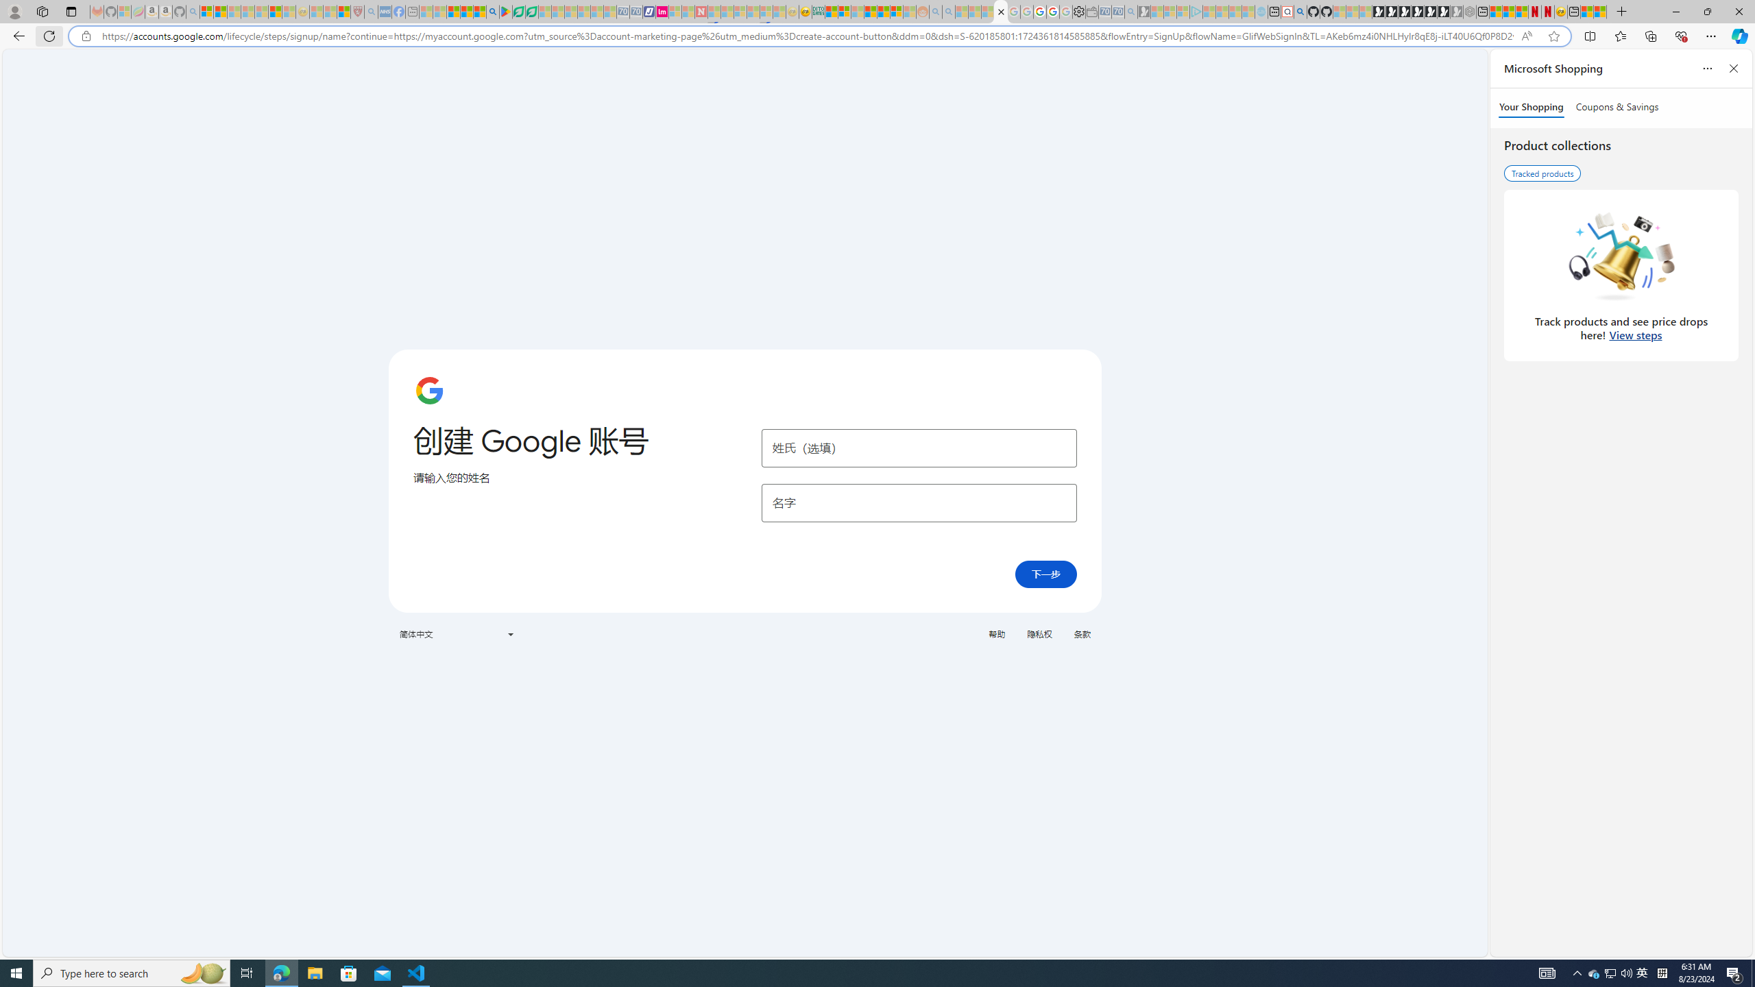  Describe the element at coordinates (714, 12) in the screenshot. I see `Trusted Community Engagement and Contributions | Guidelines` at that location.